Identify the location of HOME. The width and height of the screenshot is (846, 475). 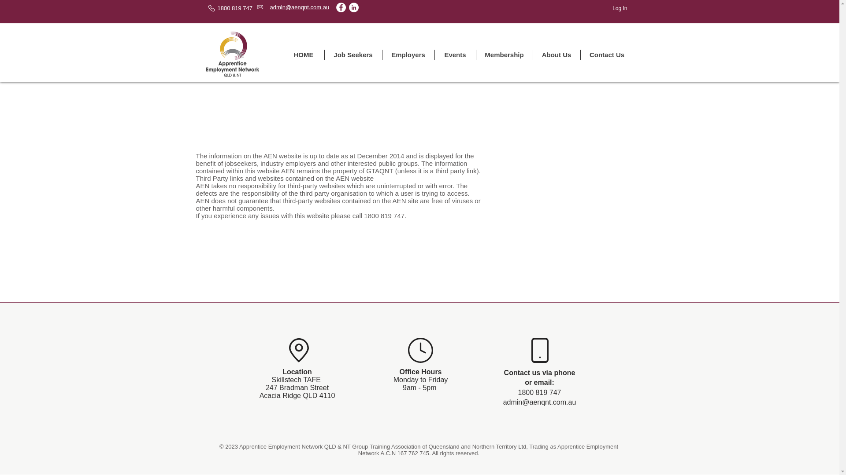
(303, 55).